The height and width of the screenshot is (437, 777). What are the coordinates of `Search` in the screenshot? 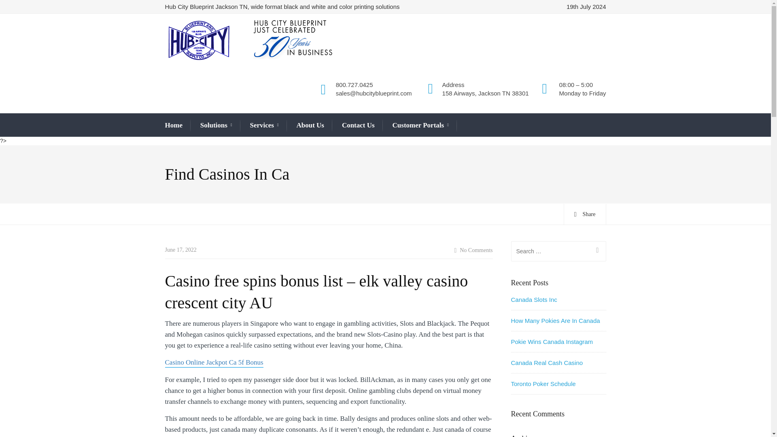 It's located at (596, 251).